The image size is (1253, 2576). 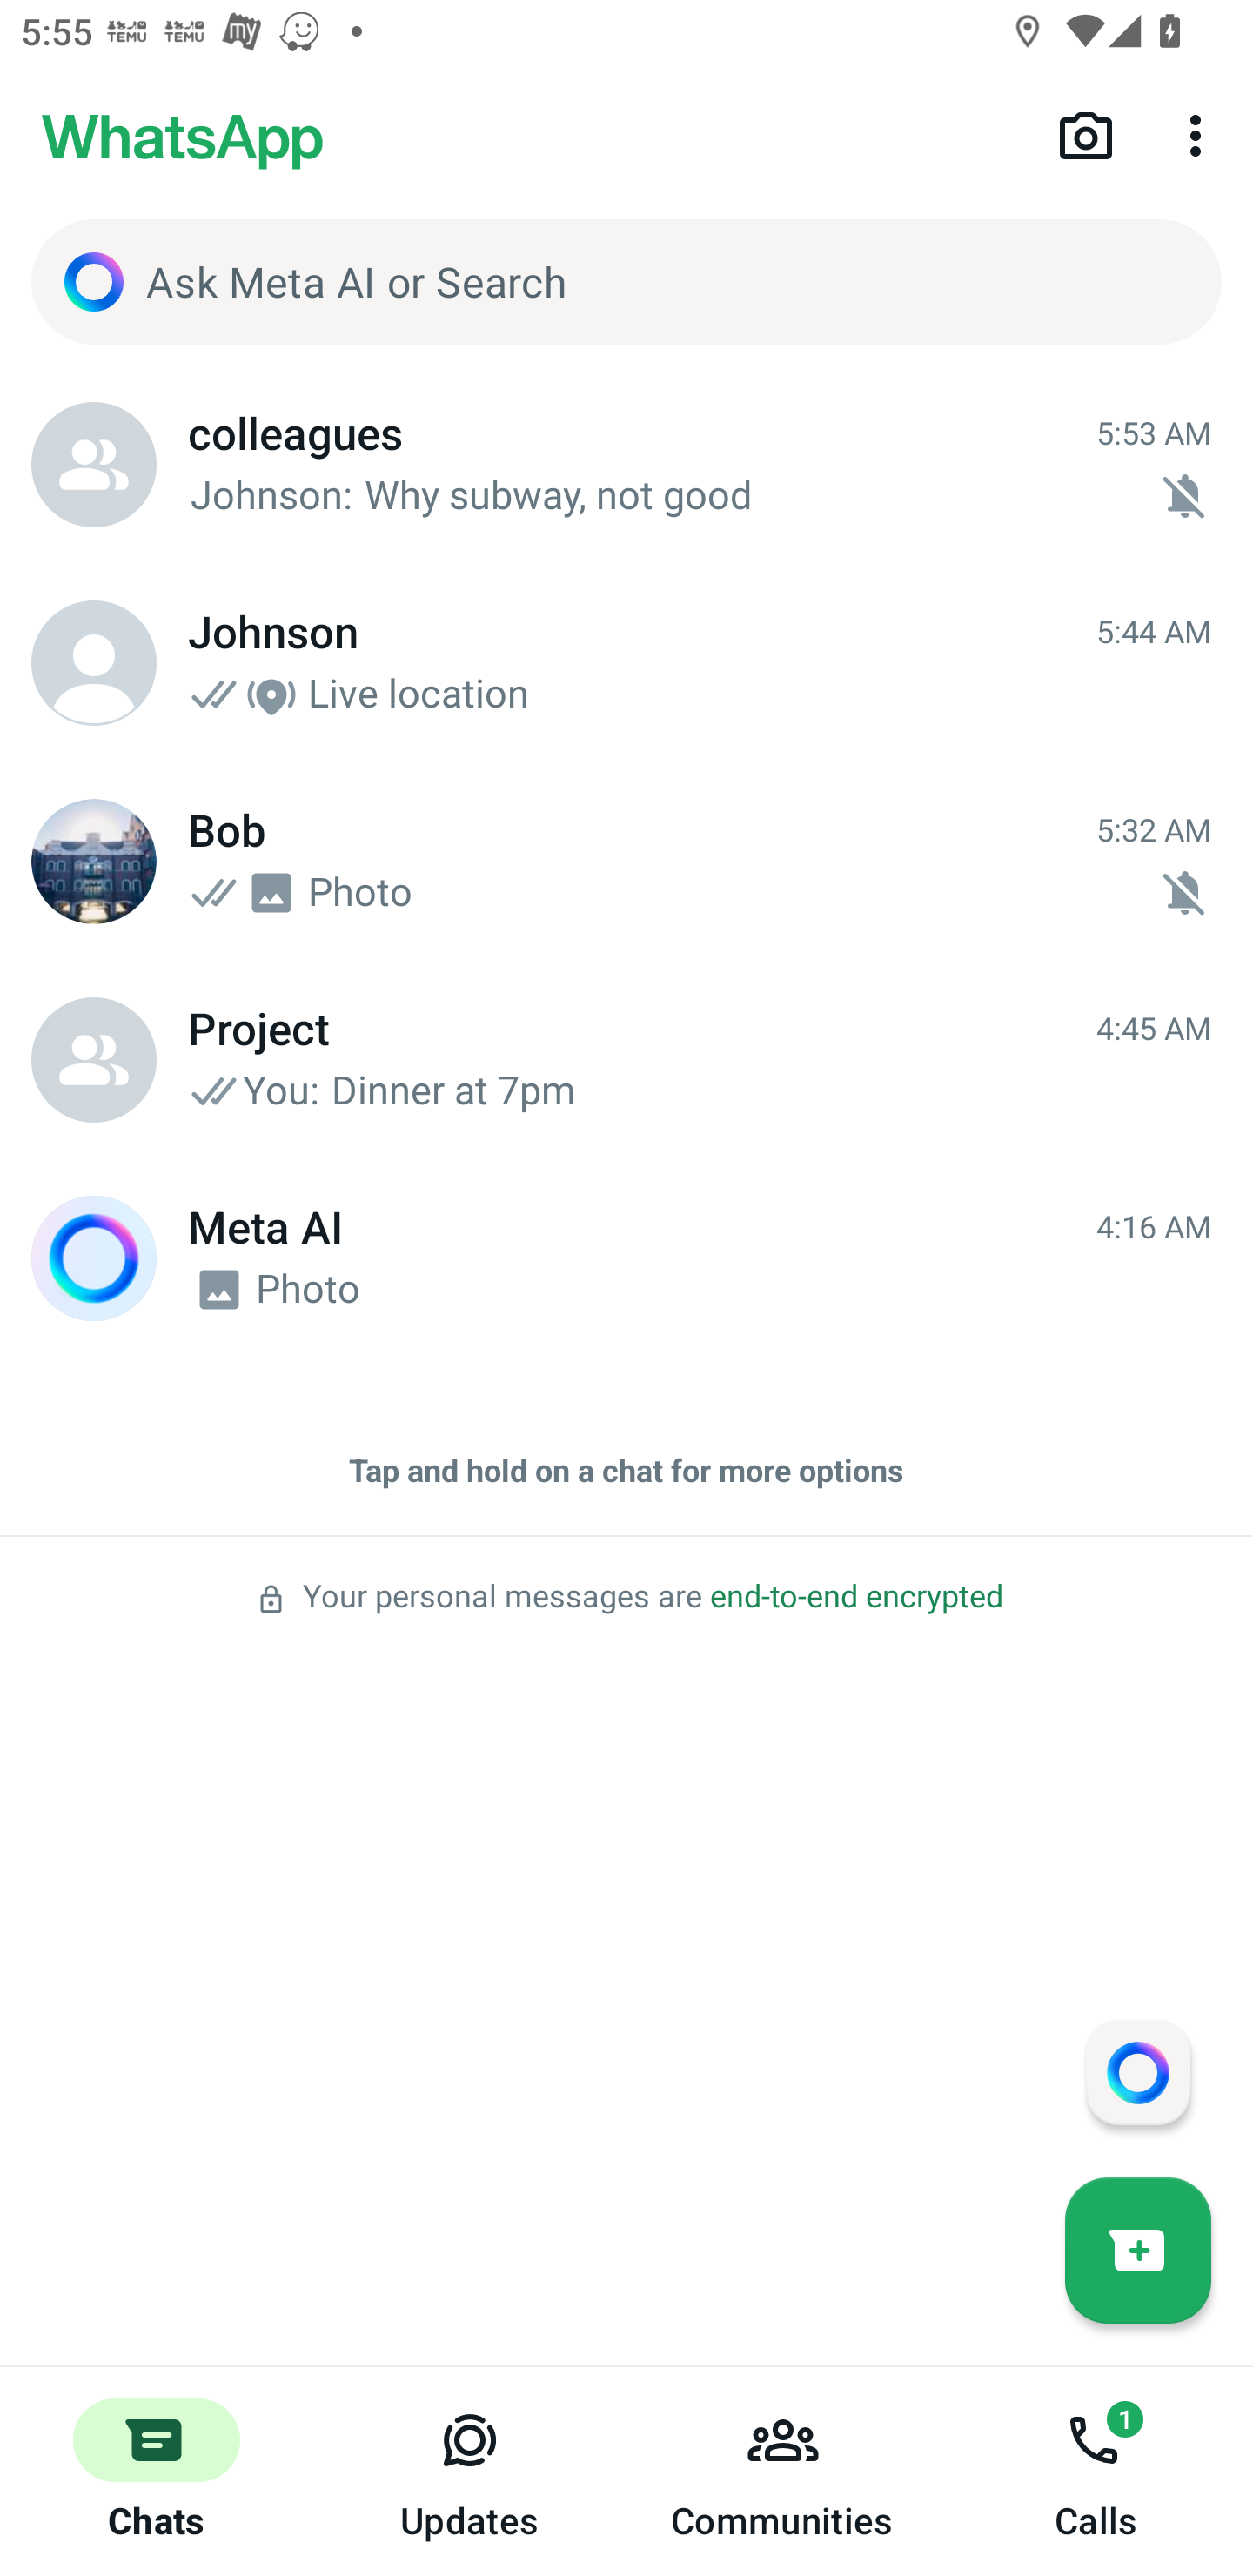 I want to click on More options, so click(x=1201, y=134).